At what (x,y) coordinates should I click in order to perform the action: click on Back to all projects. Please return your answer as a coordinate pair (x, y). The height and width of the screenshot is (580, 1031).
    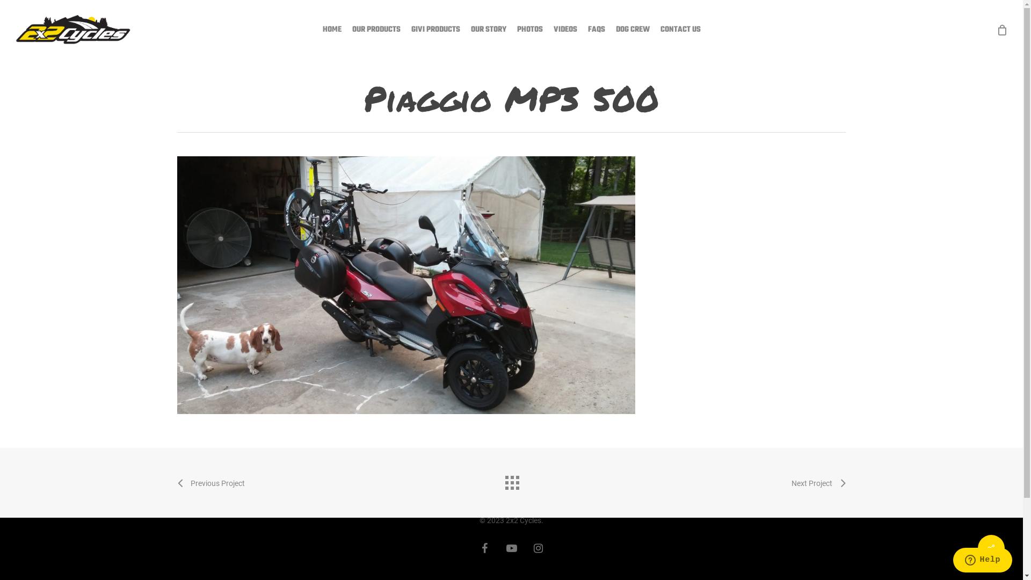
    Looking at the image, I should click on (511, 480).